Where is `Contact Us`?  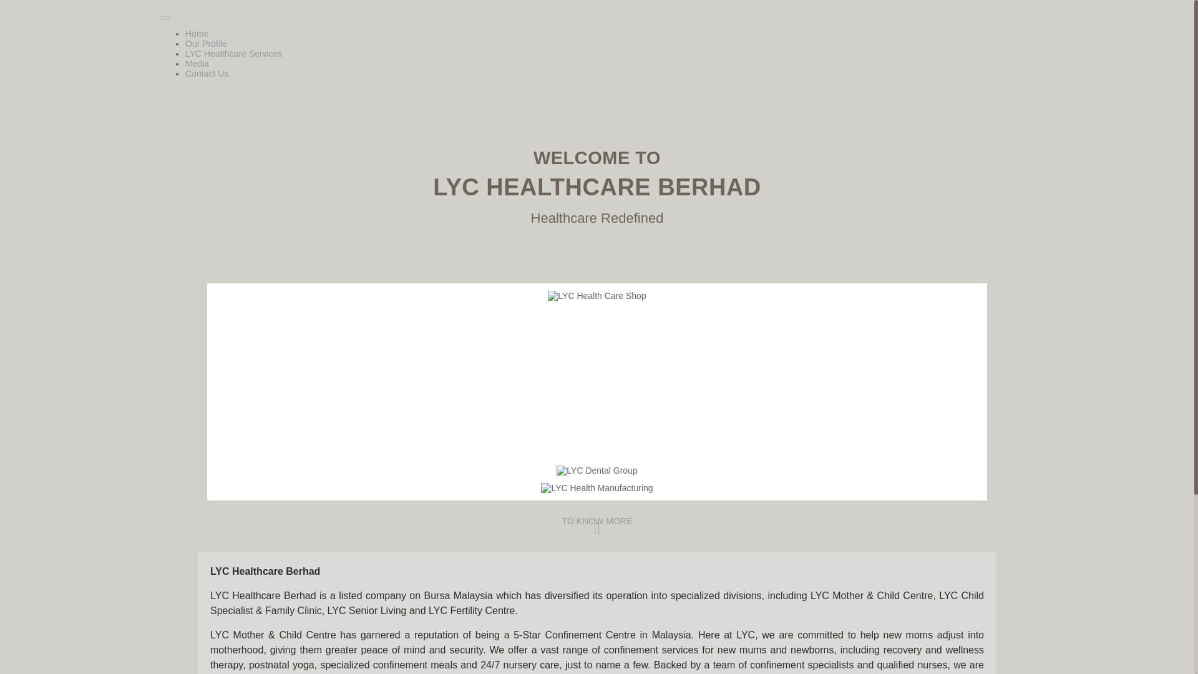 Contact Us is located at coordinates (207, 74).